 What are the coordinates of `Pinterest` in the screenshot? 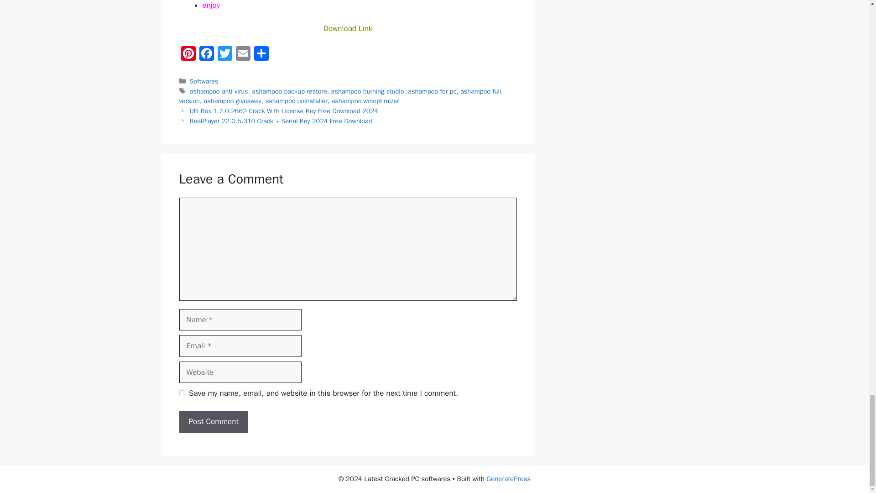 It's located at (188, 55).